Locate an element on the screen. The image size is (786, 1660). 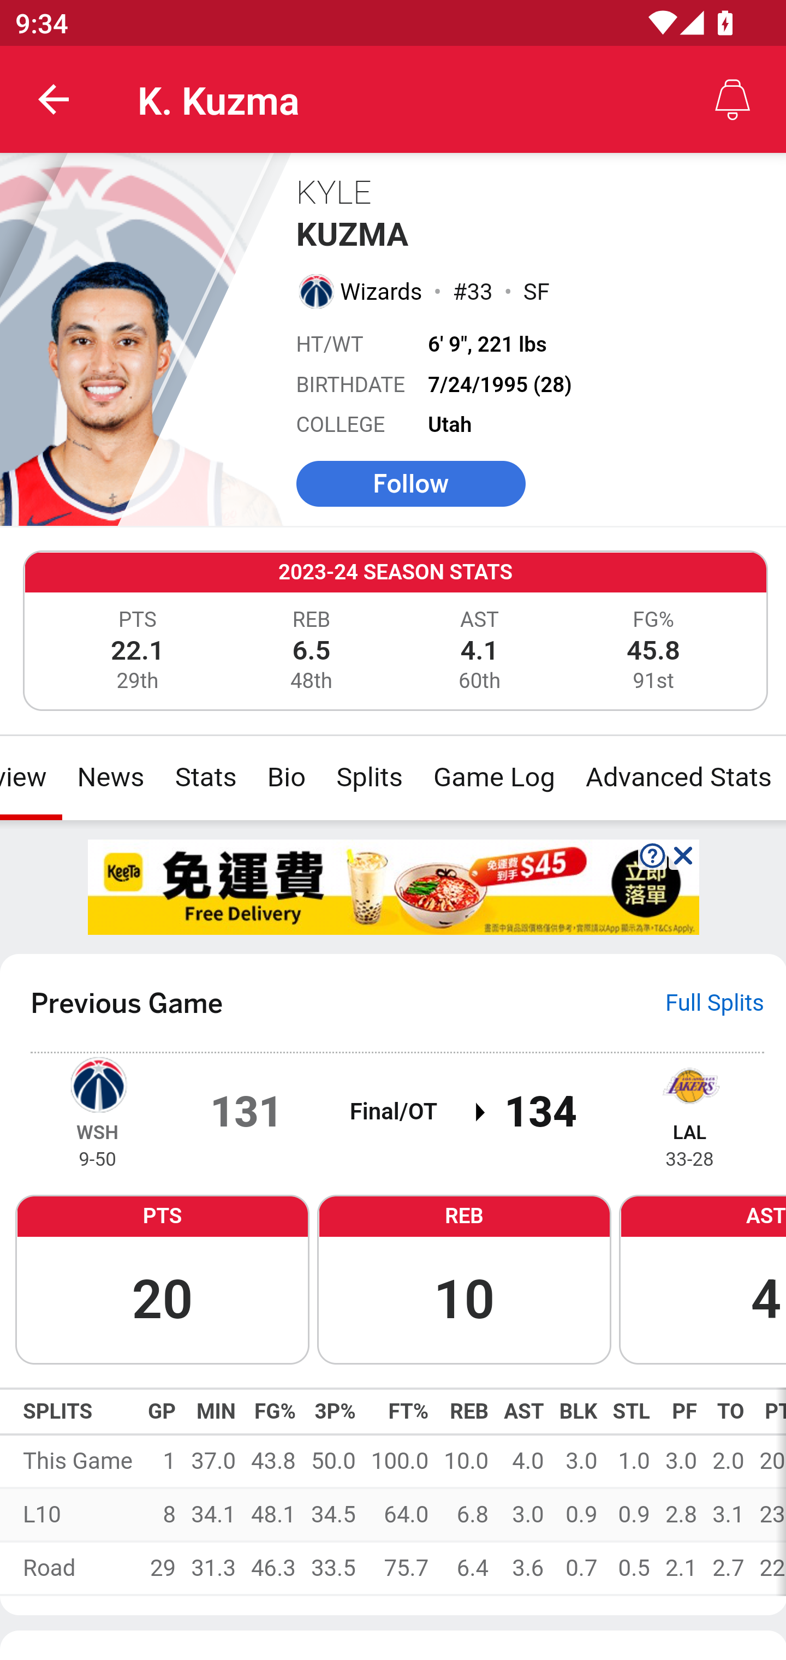
Wizards is located at coordinates (382, 291).